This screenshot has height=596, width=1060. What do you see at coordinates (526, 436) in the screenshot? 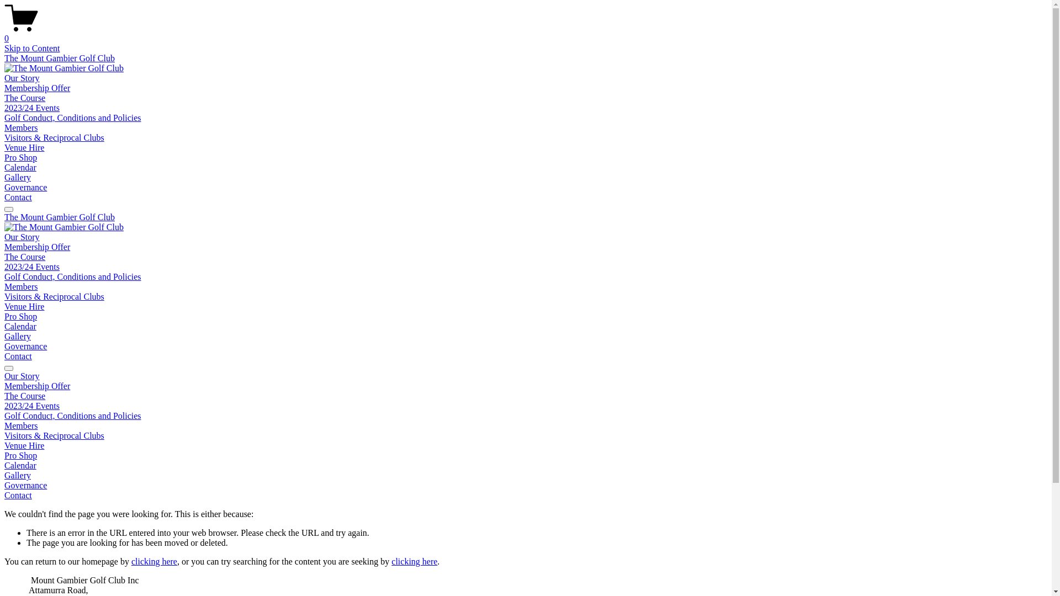
I see `Visitors & Reciprocal Clubs` at bounding box center [526, 436].